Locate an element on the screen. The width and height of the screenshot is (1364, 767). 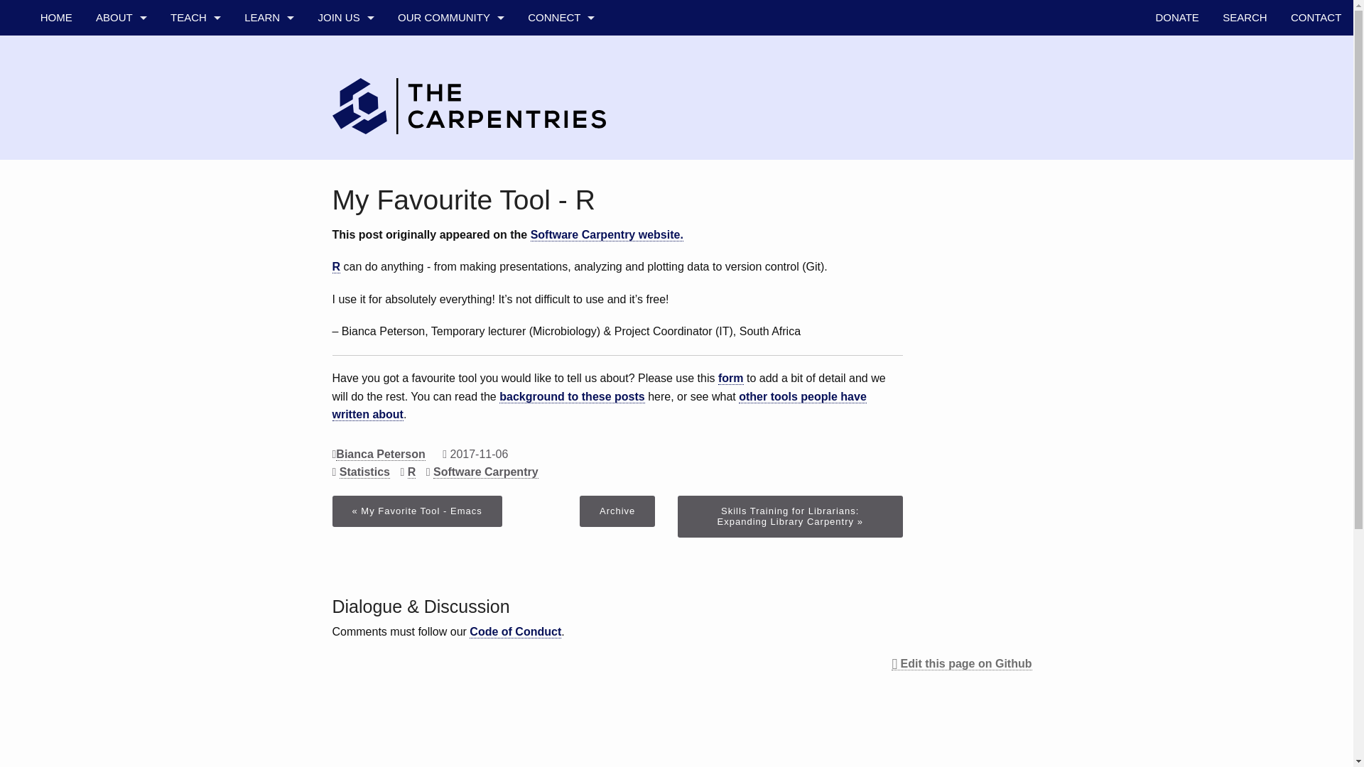
DATA CARPENTRY LESSONS is located at coordinates (195, 89).